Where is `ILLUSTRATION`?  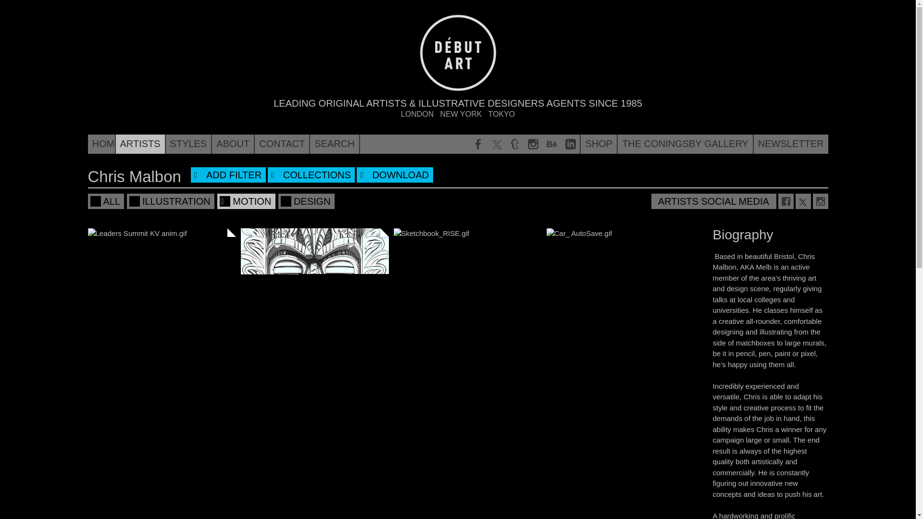 ILLUSTRATION is located at coordinates (171, 202).